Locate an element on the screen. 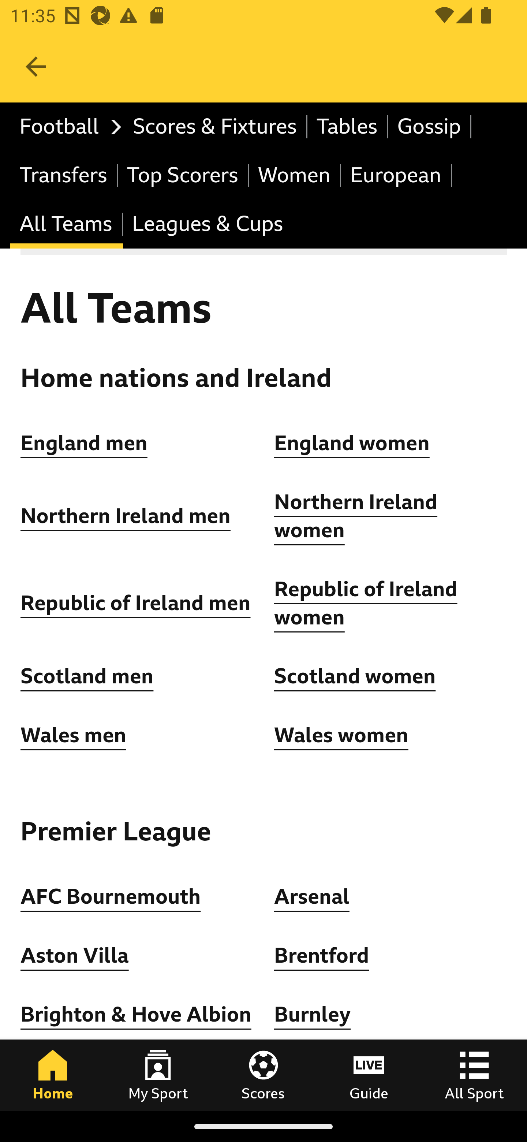 This screenshot has height=1142, width=527. AFC Bournemouth is located at coordinates (111, 896).